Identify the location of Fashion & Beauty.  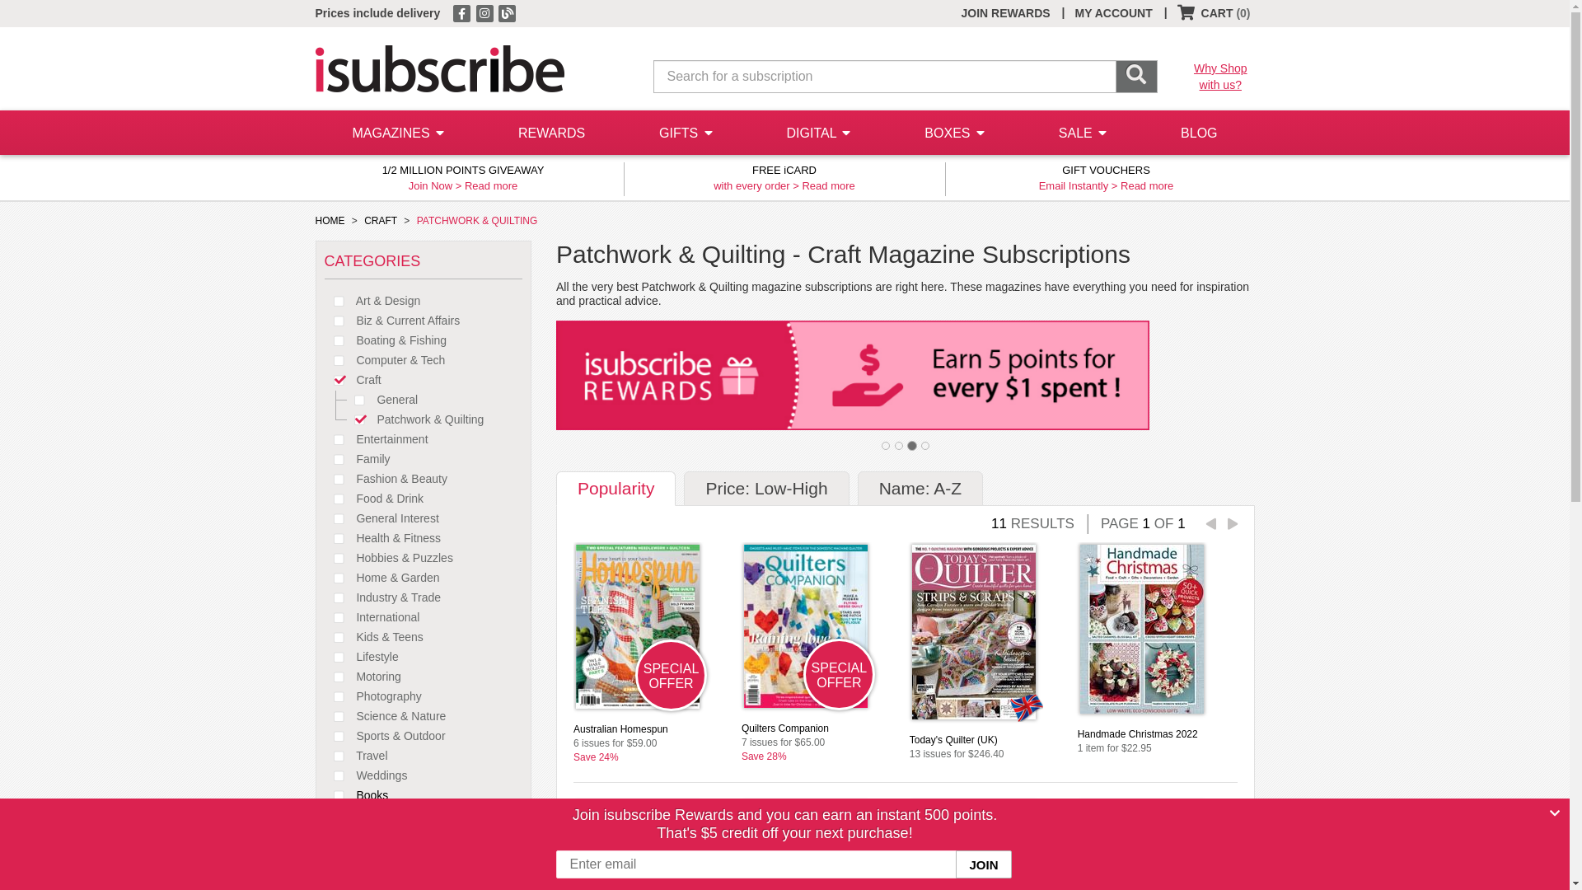
(386, 479).